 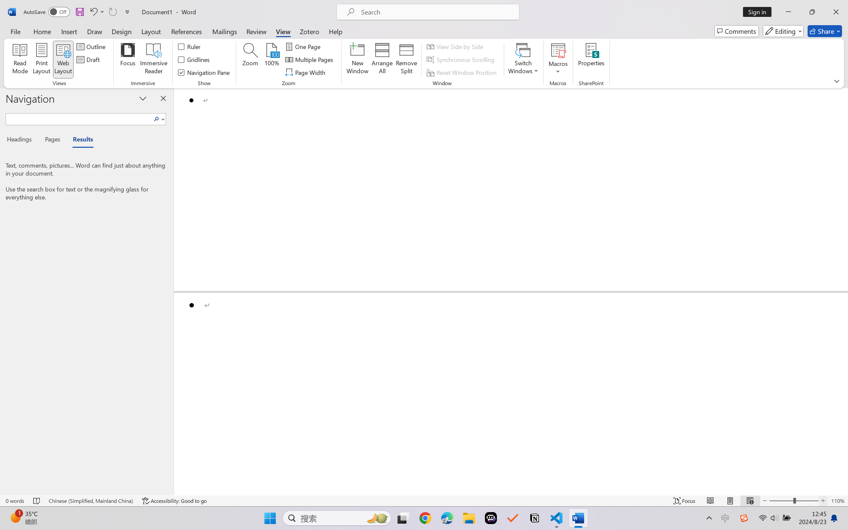 What do you see at coordinates (89, 60) in the screenshot?
I see `Draft` at bounding box center [89, 60].